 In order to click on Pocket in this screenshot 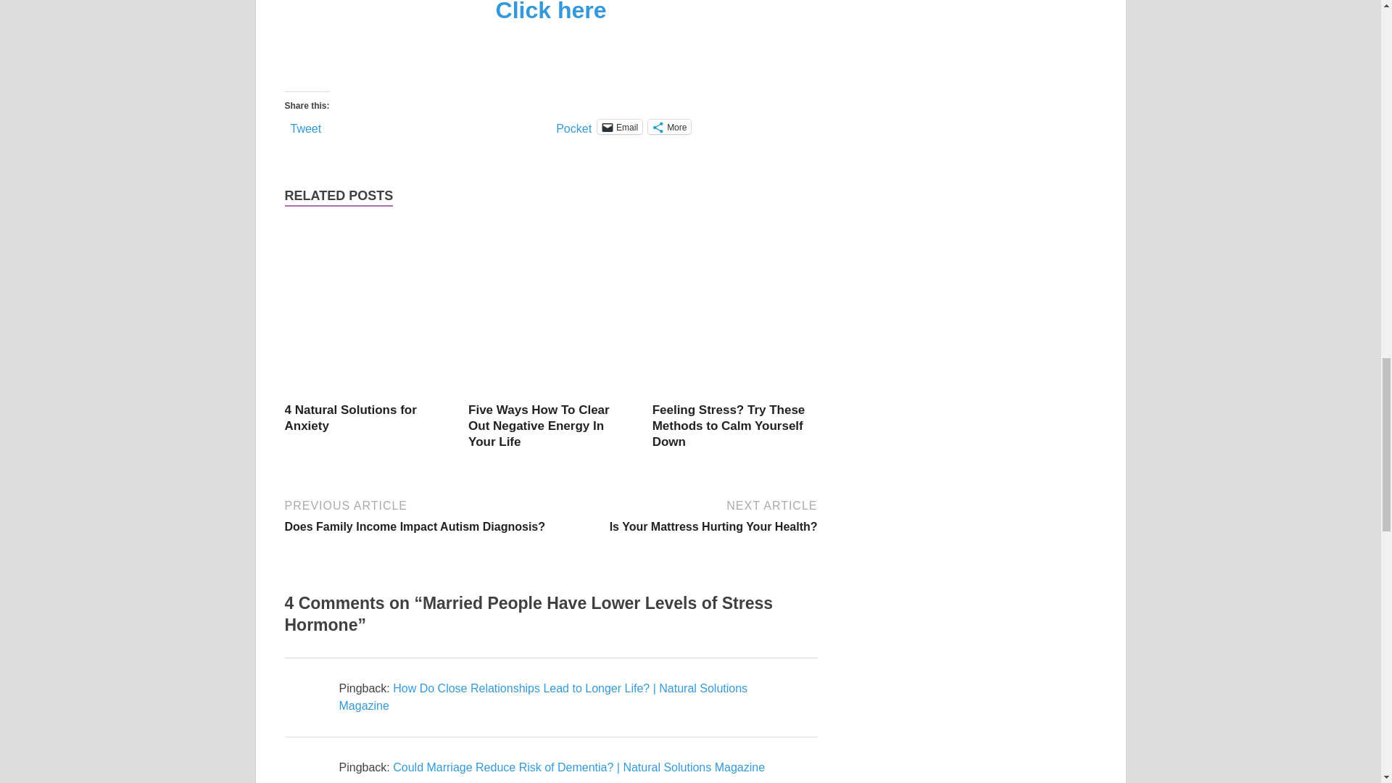, I will do `click(573, 128)`.